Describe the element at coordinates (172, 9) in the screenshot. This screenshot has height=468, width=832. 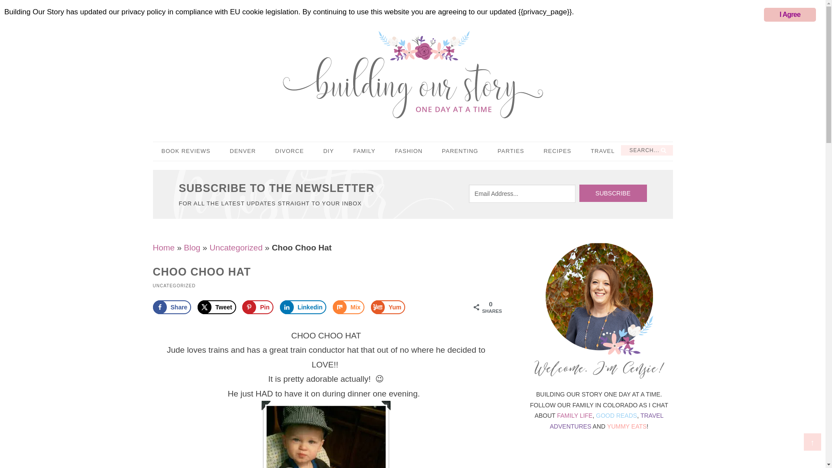
I see `HOME` at that location.